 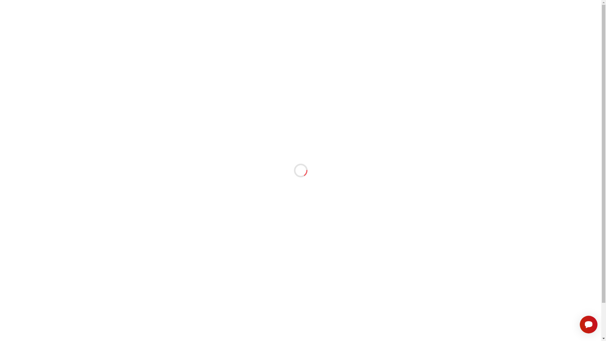 I want to click on (6) - Stayokay, so click(x=386, y=142).